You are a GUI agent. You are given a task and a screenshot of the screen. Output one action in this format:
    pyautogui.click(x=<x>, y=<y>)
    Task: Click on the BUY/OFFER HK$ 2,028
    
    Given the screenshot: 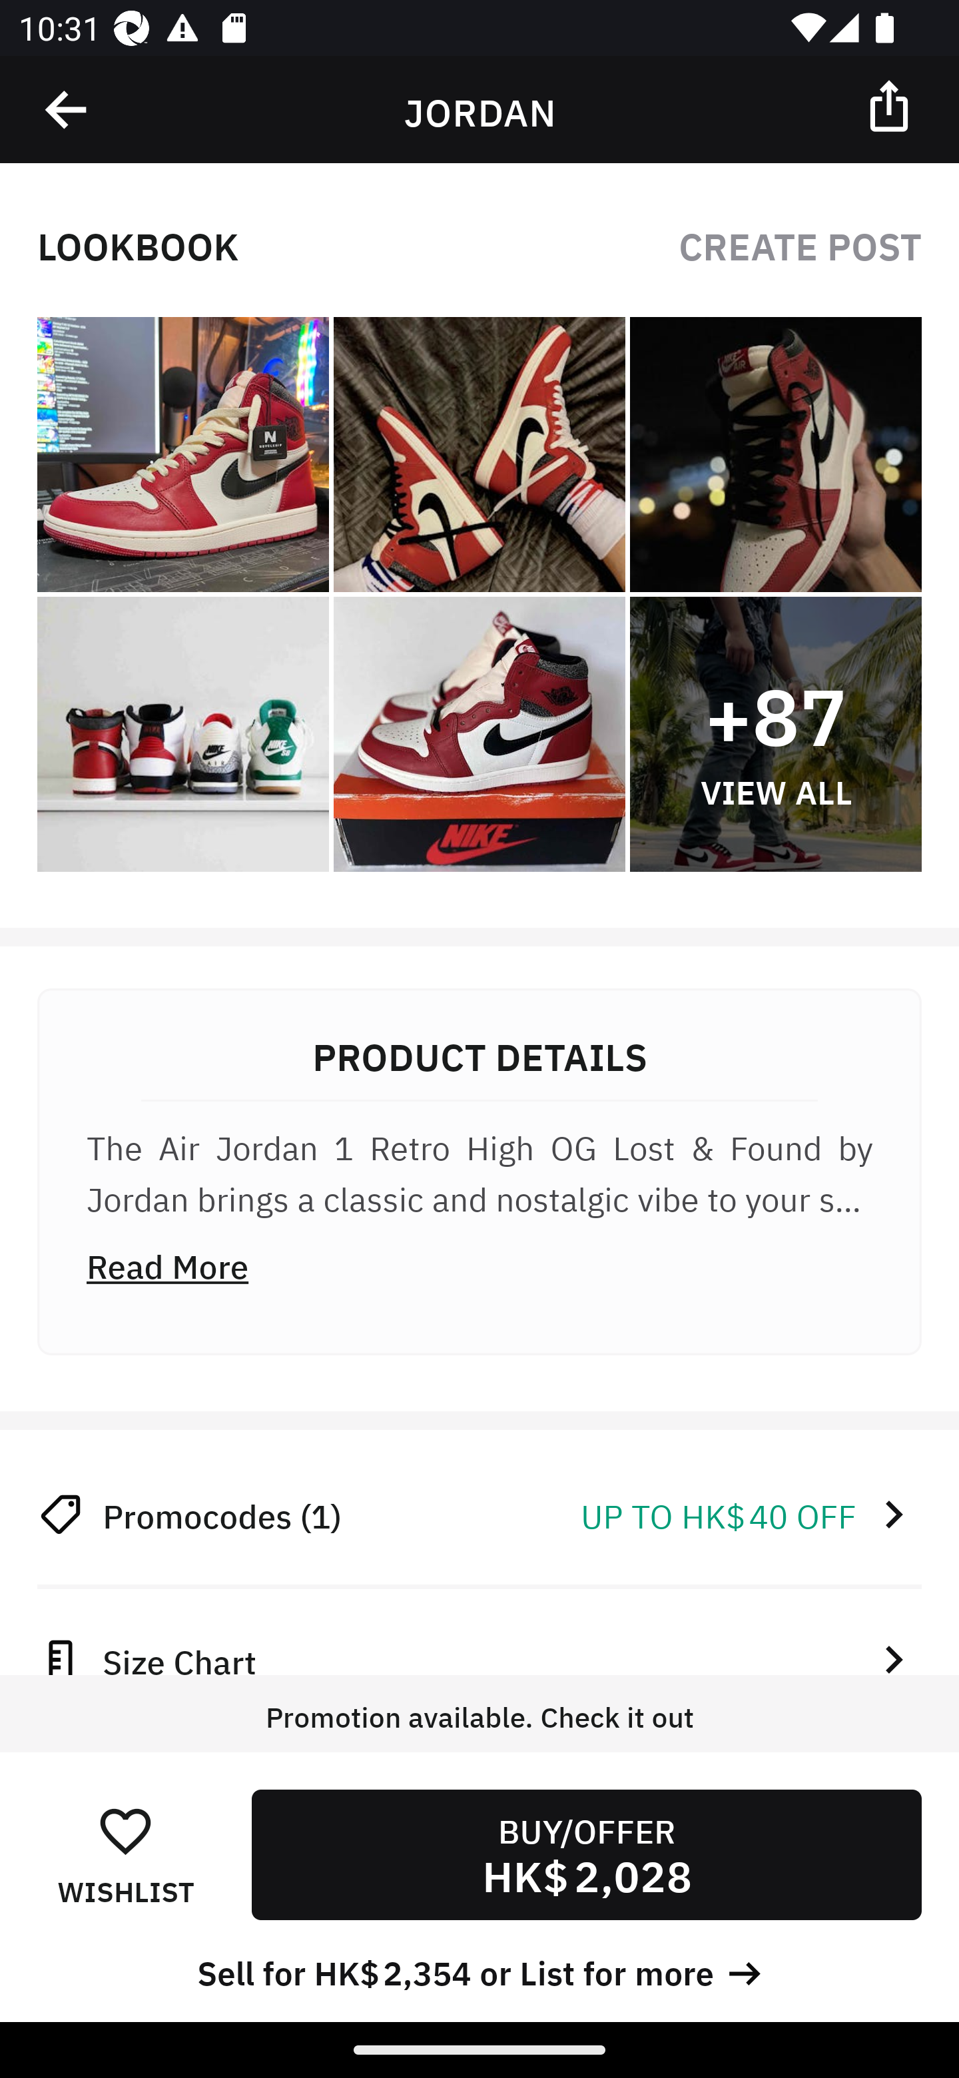 What is the action you would take?
    pyautogui.click(x=586, y=1854)
    